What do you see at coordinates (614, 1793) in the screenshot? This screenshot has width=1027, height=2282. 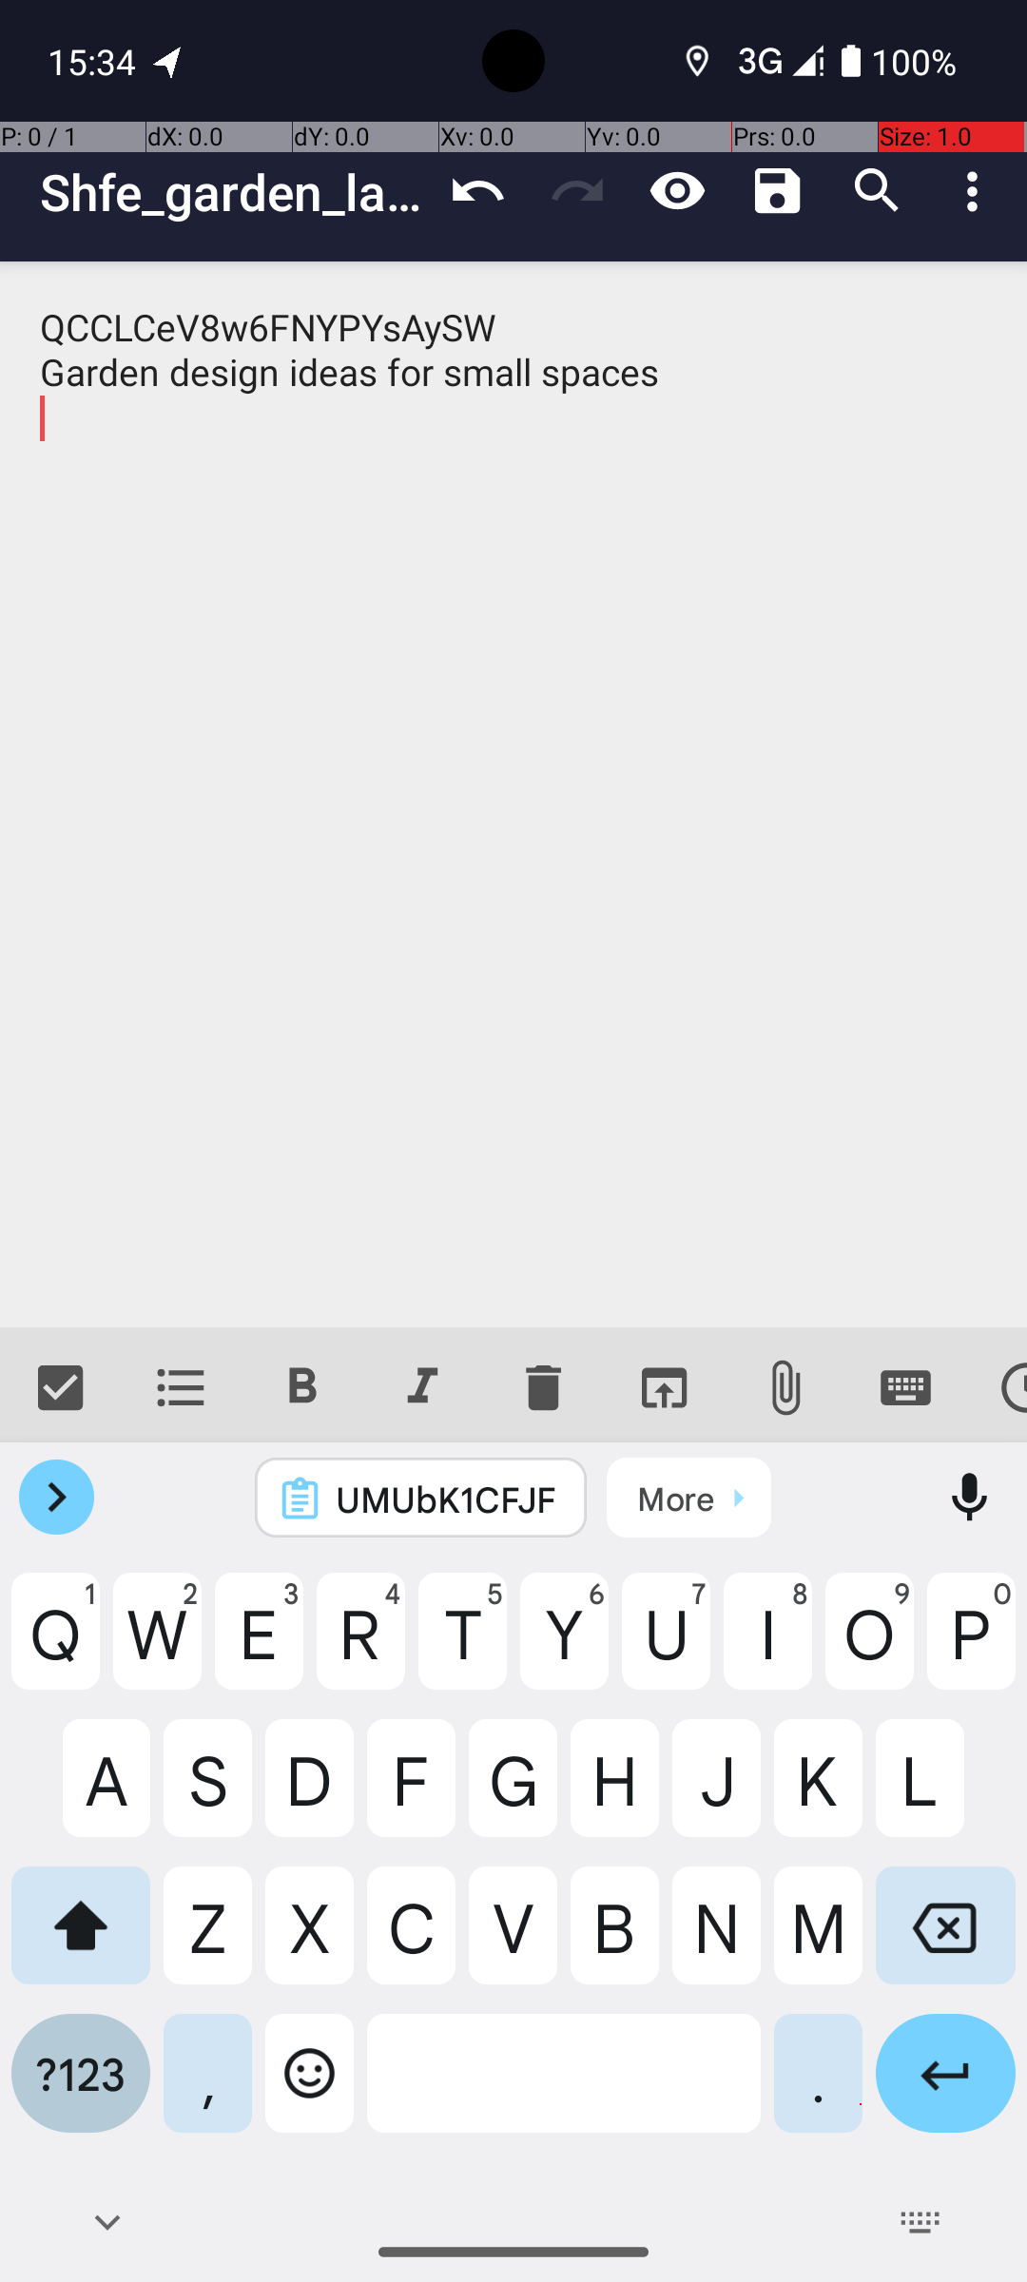 I see `H` at bounding box center [614, 1793].